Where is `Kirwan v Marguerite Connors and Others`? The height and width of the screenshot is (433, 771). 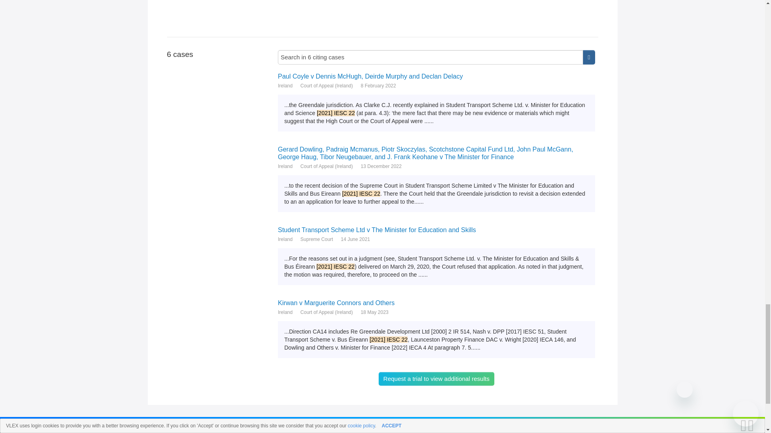
Kirwan v Marguerite Connors and Others is located at coordinates (436, 303).